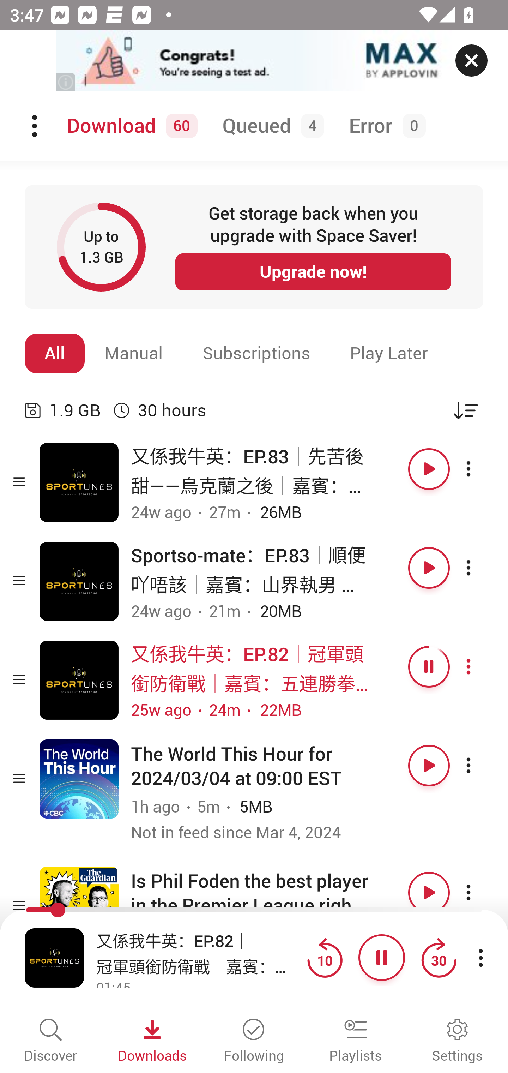  I want to click on Jump back, so click(325, 957).